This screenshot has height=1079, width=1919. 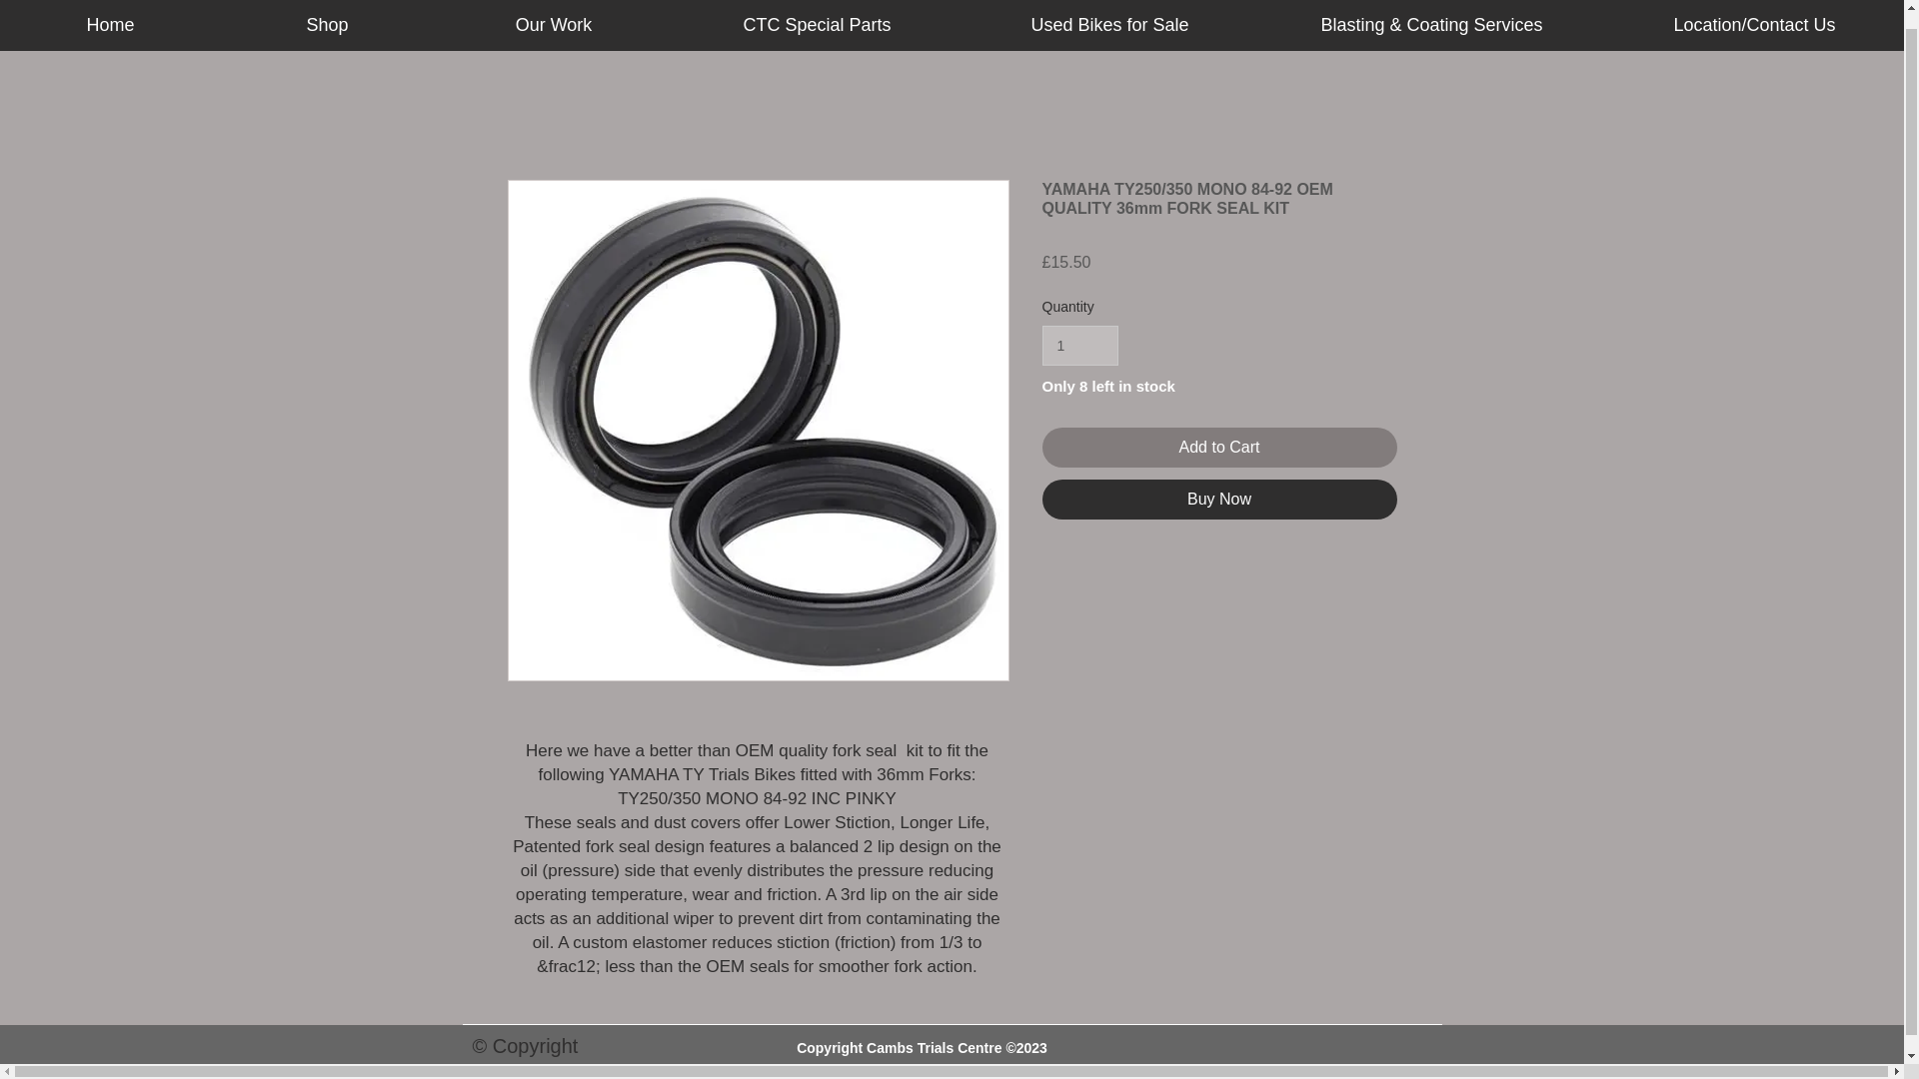 I want to click on Shop, so click(x=326, y=18).